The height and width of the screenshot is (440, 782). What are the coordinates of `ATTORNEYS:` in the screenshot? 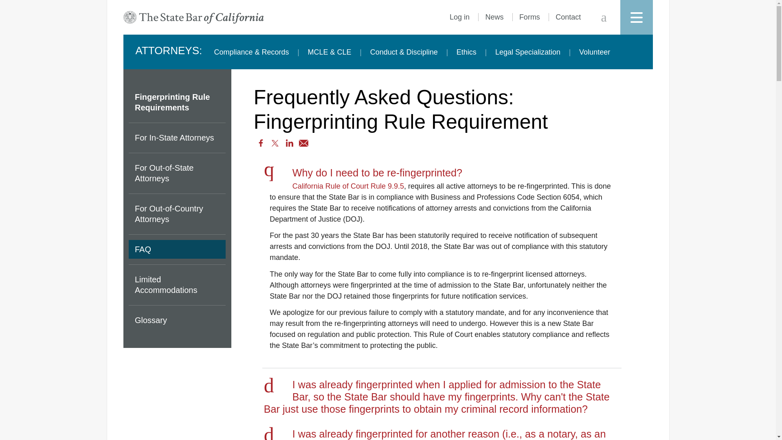 It's located at (169, 52).